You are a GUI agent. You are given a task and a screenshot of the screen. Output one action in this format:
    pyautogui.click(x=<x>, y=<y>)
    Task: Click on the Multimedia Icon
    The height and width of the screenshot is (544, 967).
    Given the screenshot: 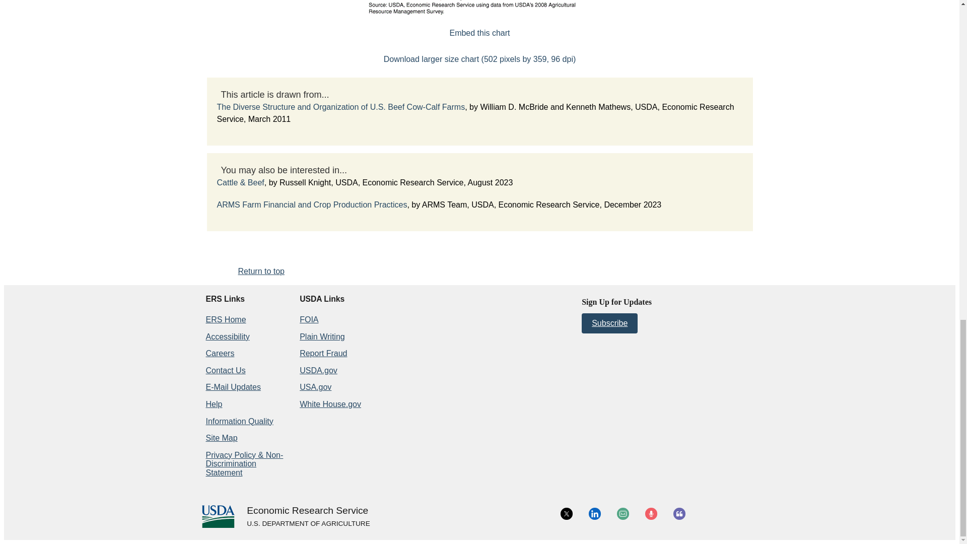 What is the action you would take?
    pyautogui.click(x=651, y=514)
    